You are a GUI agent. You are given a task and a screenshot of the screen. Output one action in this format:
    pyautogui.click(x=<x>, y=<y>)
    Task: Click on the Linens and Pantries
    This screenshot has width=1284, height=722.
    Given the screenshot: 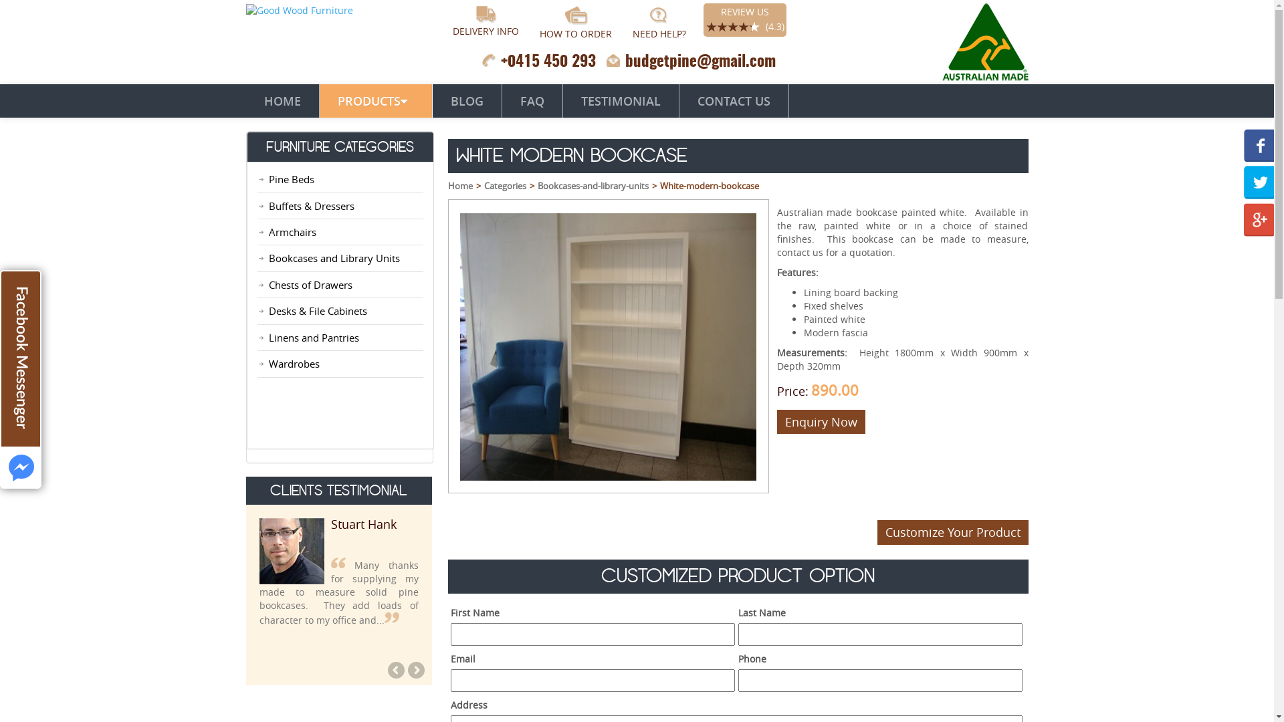 What is the action you would take?
    pyautogui.click(x=314, y=338)
    